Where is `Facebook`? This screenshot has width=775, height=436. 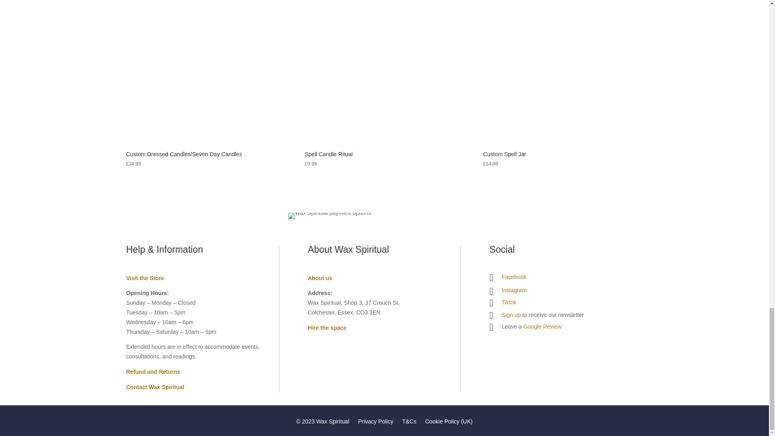 Facebook is located at coordinates (513, 277).